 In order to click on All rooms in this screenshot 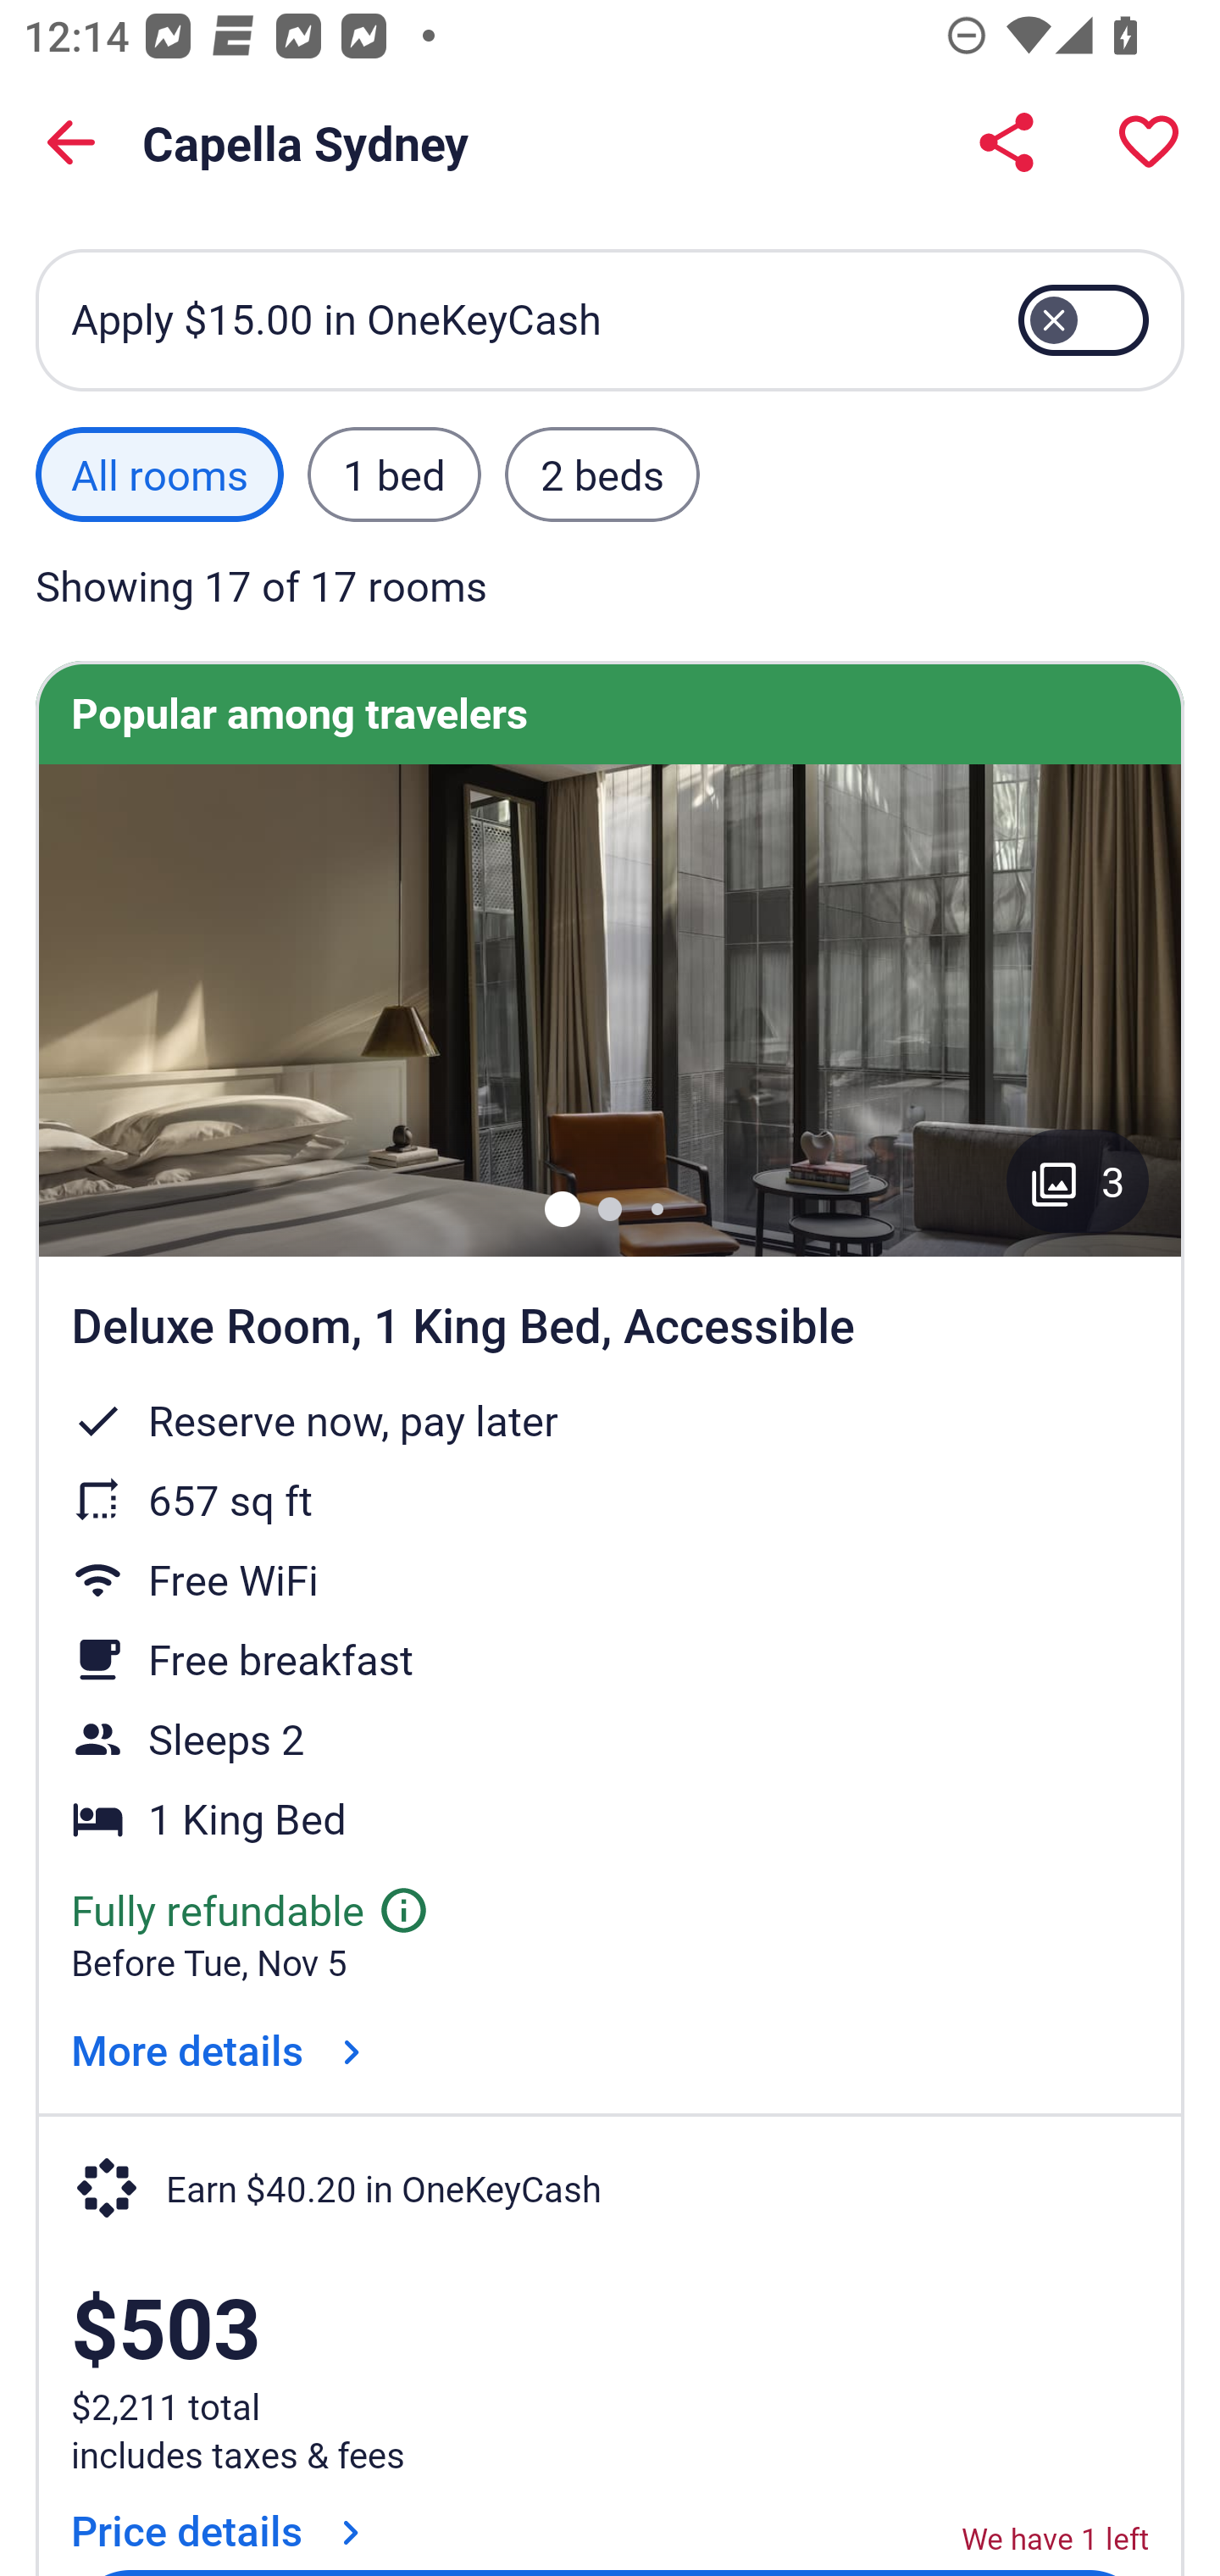, I will do `click(159, 475)`.